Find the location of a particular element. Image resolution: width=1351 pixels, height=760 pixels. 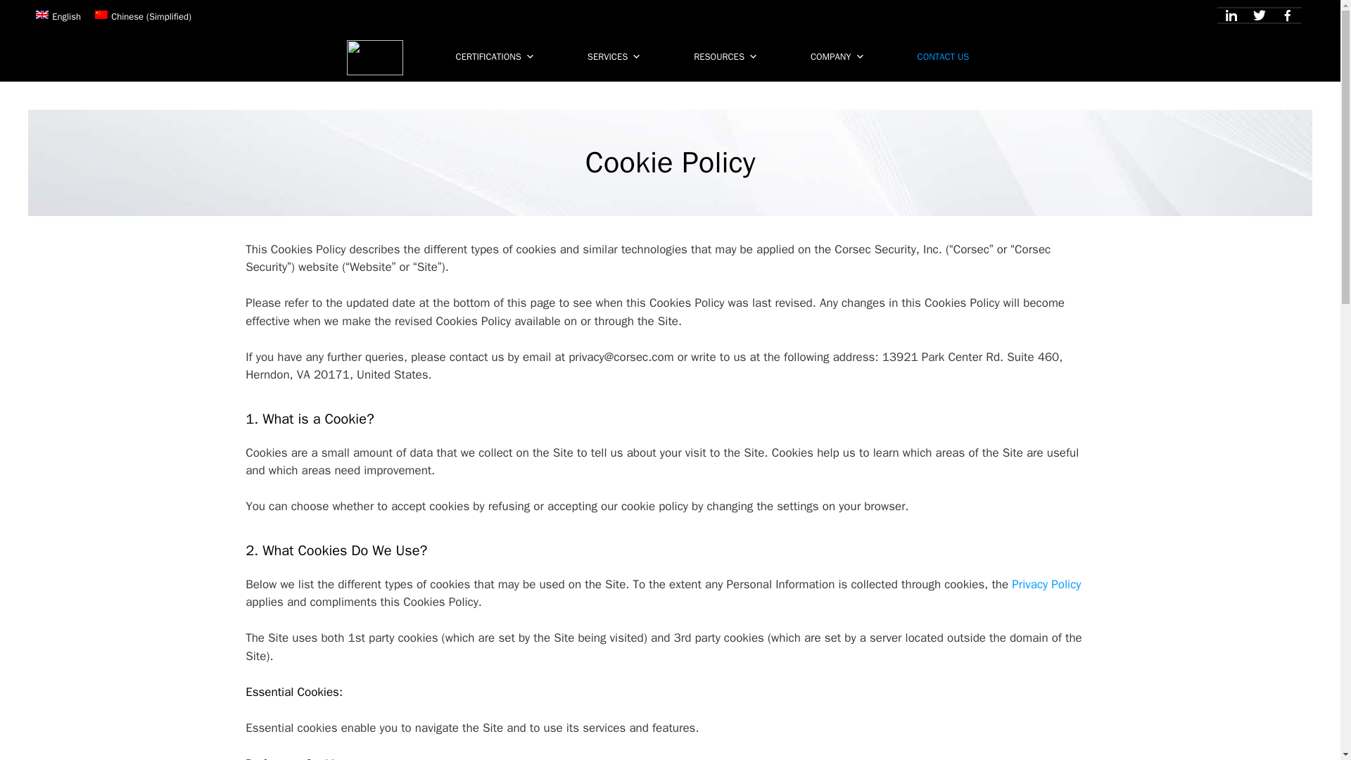

CONTACT US is located at coordinates (947, 53).